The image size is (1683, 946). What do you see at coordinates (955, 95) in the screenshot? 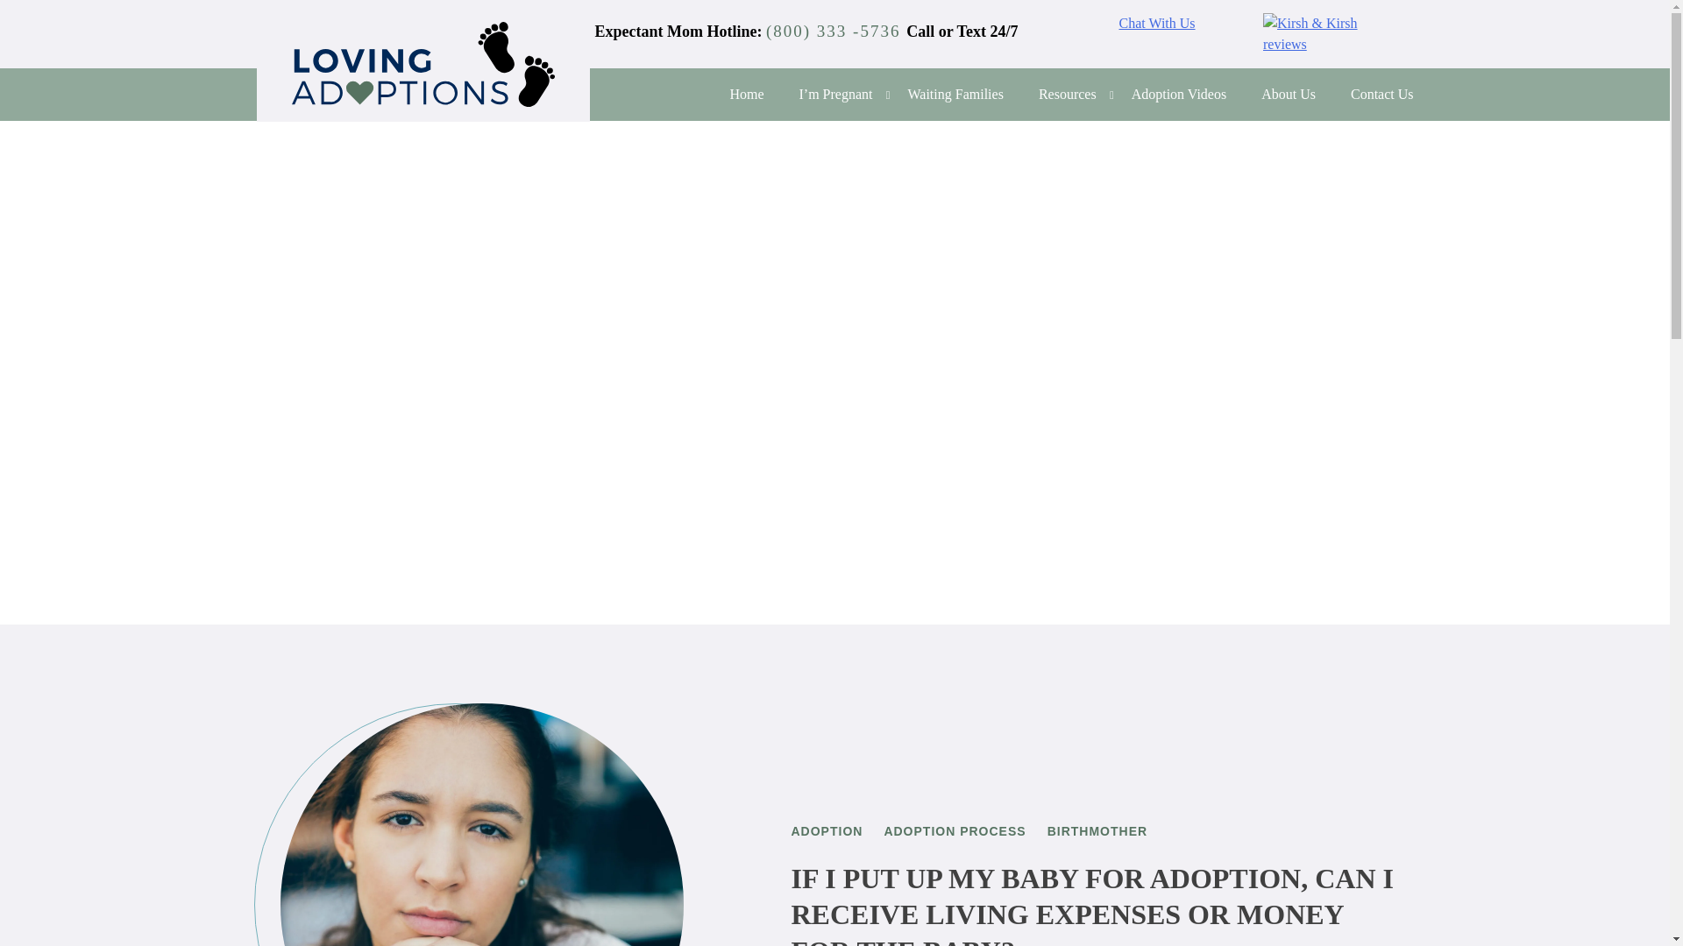
I see `Waiting Families` at bounding box center [955, 95].